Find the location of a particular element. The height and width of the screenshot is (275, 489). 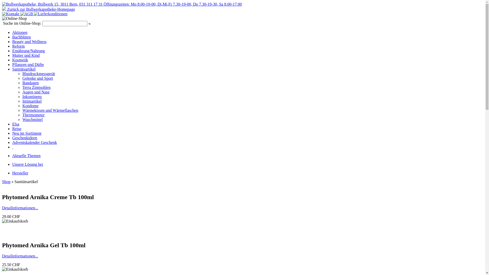

Adventskalender Geschenk is located at coordinates (35, 143).